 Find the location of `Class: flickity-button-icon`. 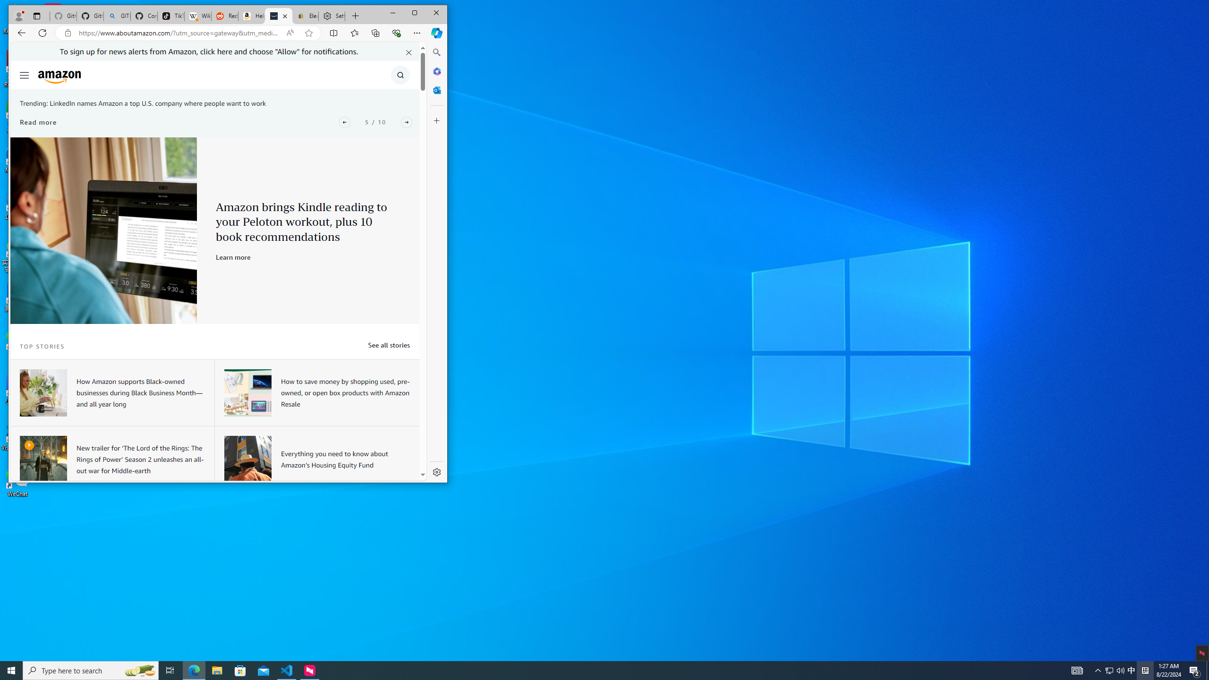

Class: flickity-button-icon is located at coordinates (407, 122).